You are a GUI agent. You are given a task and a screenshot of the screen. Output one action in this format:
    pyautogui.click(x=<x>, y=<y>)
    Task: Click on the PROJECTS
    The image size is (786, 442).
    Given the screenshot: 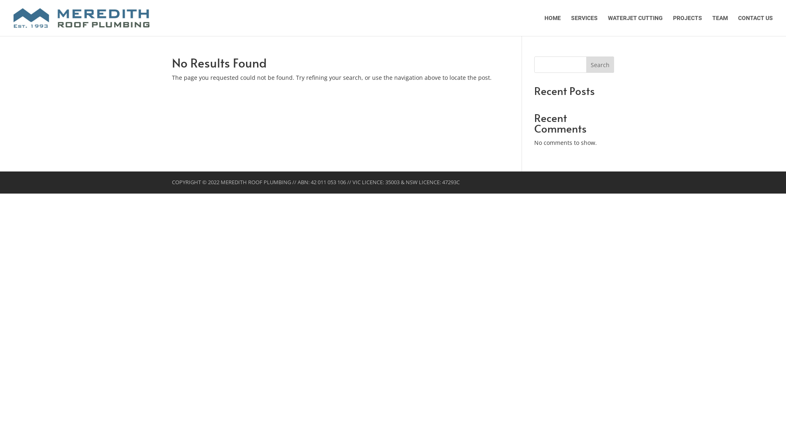 What is the action you would take?
    pyautogui.click(x=688, y=25)
    